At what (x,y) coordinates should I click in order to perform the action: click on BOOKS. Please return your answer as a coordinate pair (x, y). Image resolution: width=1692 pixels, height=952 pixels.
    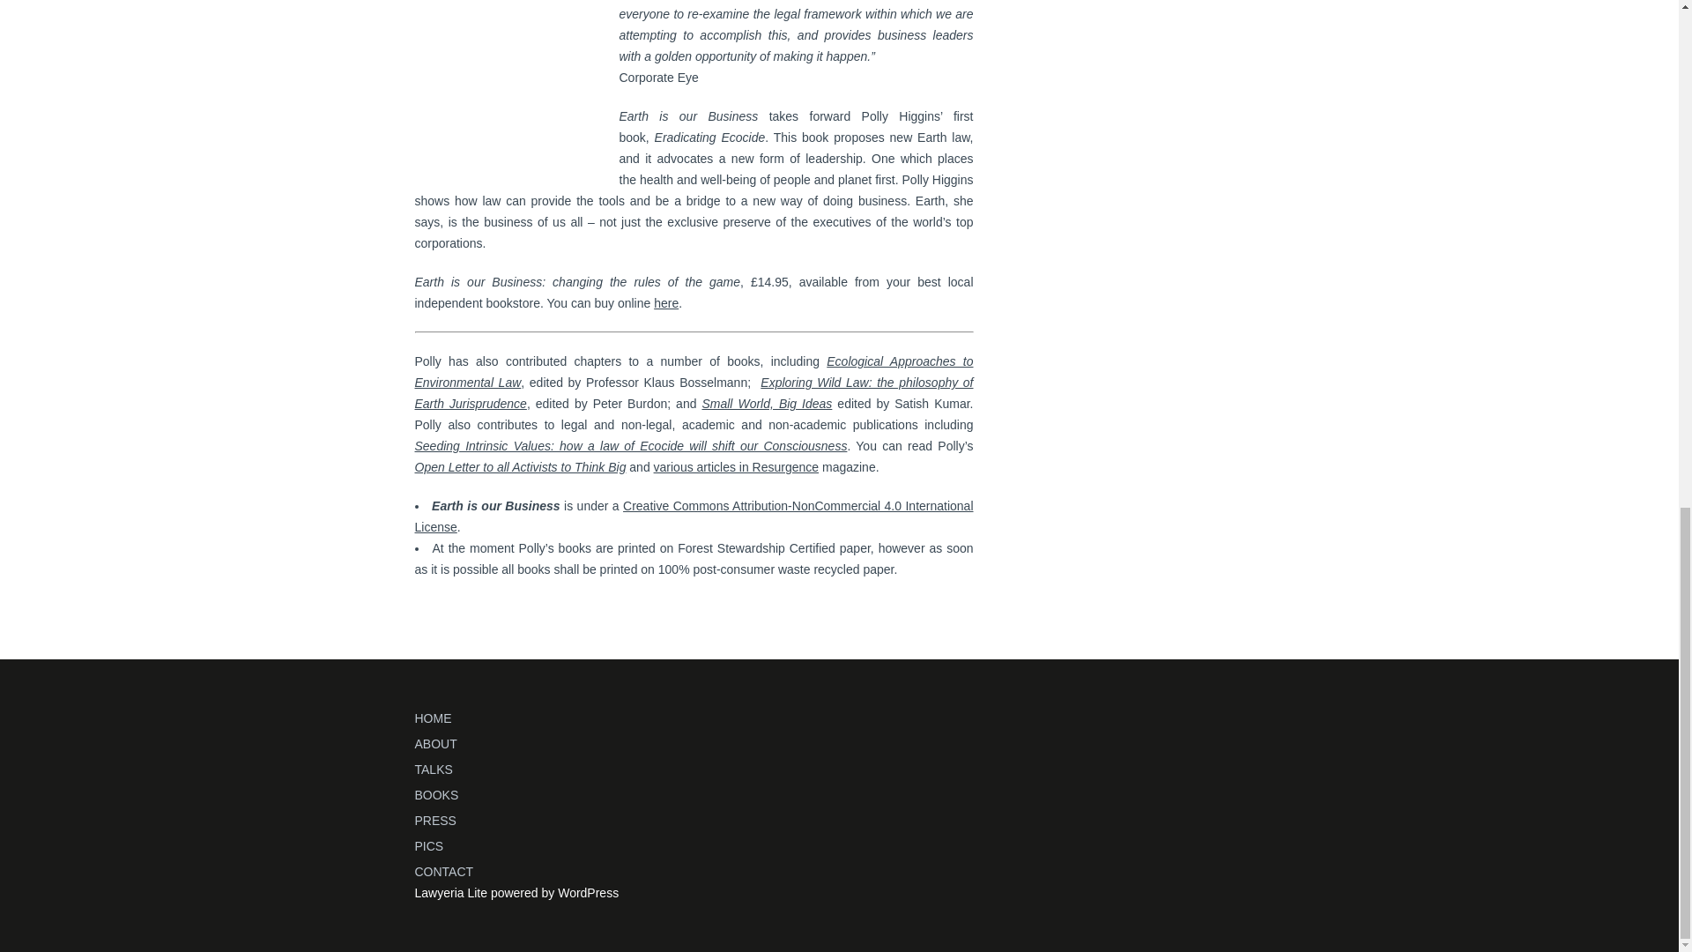
    Looking at the image, I should click on (436, 795).